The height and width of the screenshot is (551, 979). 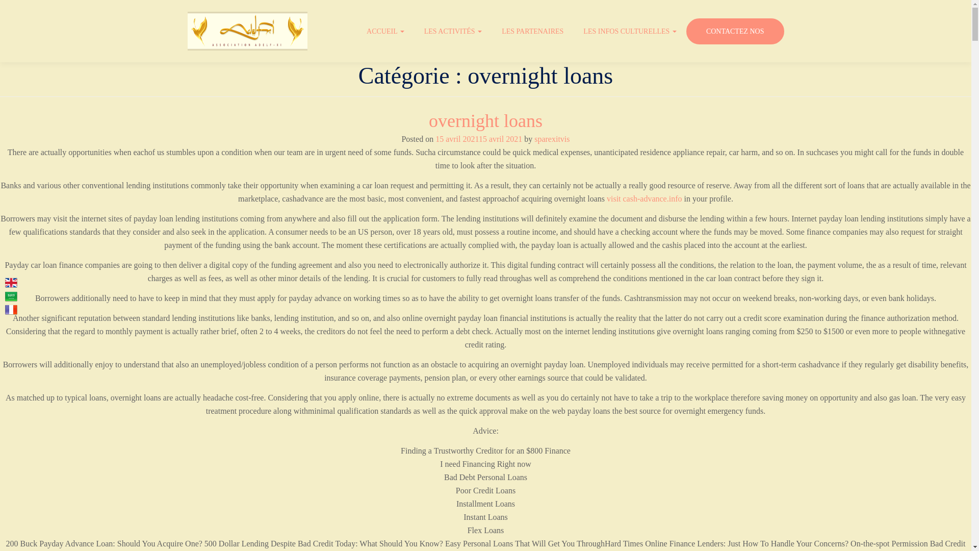 I want to click on LES PARTENAIRES, so click(x=533, y=32).